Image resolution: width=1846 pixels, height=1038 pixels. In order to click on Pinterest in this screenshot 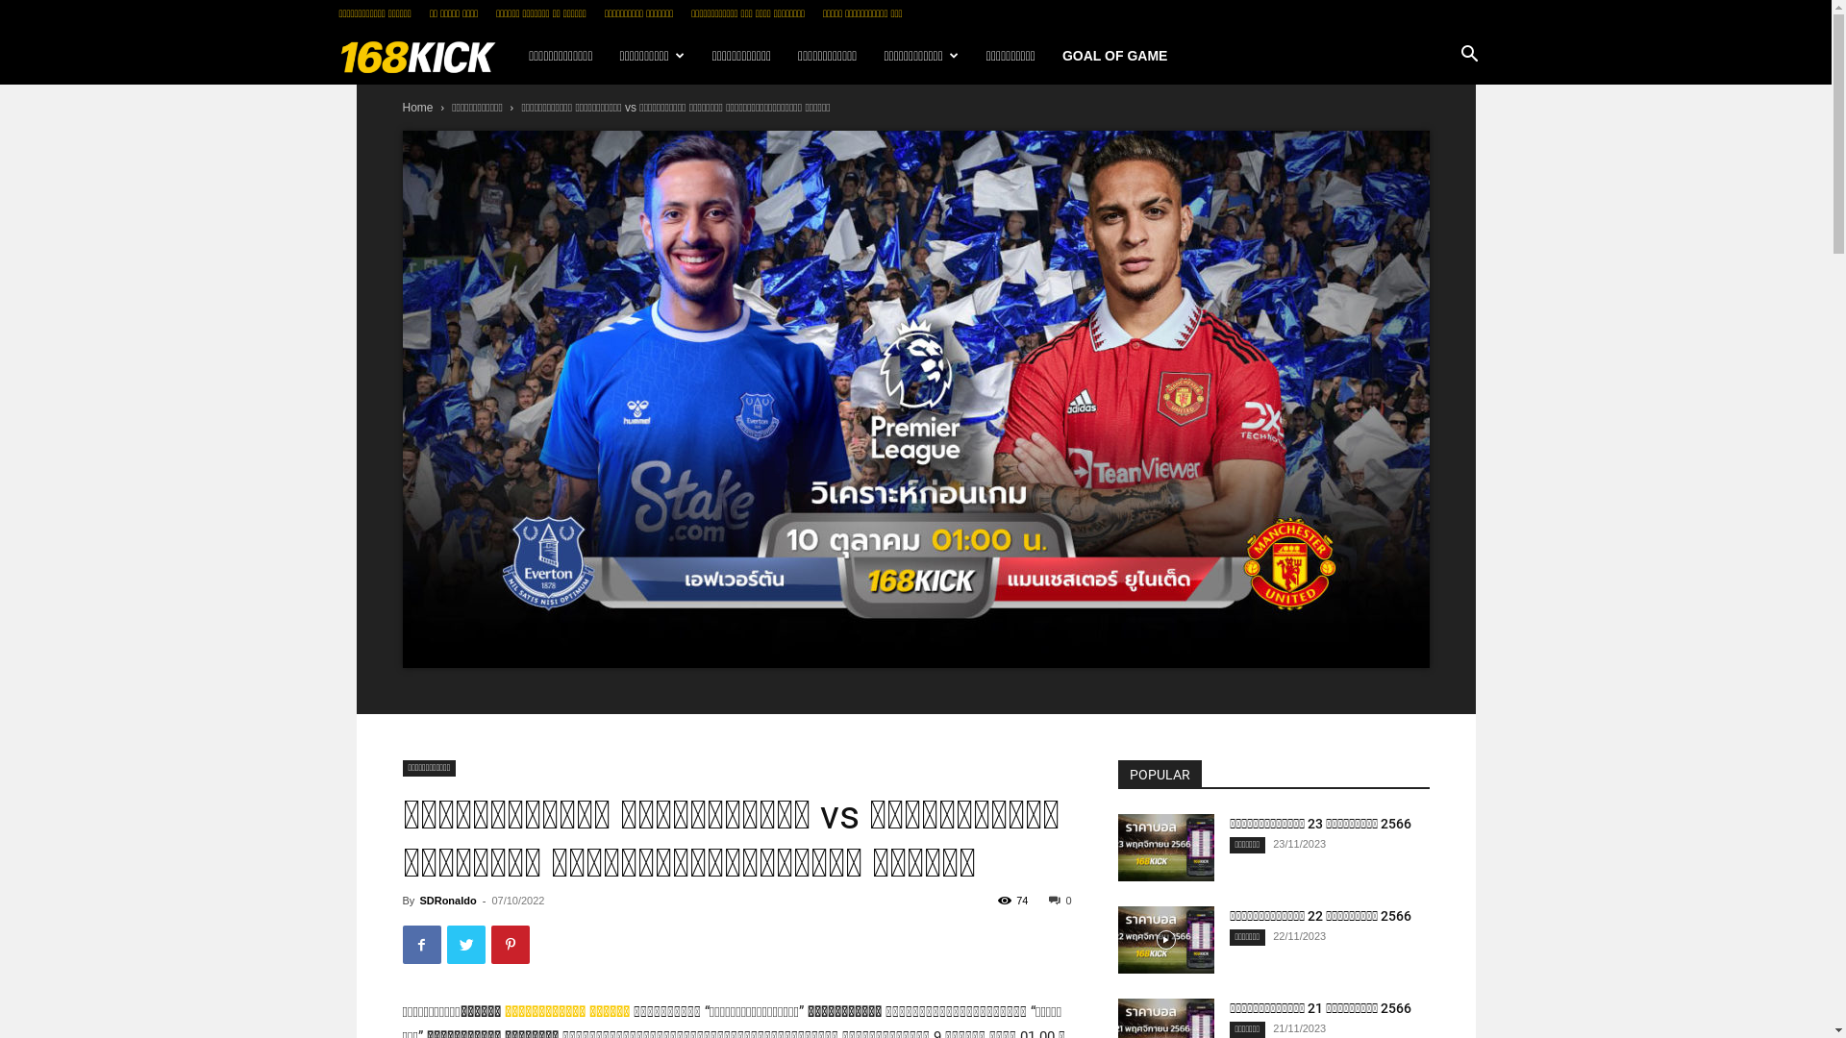, I will do `click(510, 945)`.